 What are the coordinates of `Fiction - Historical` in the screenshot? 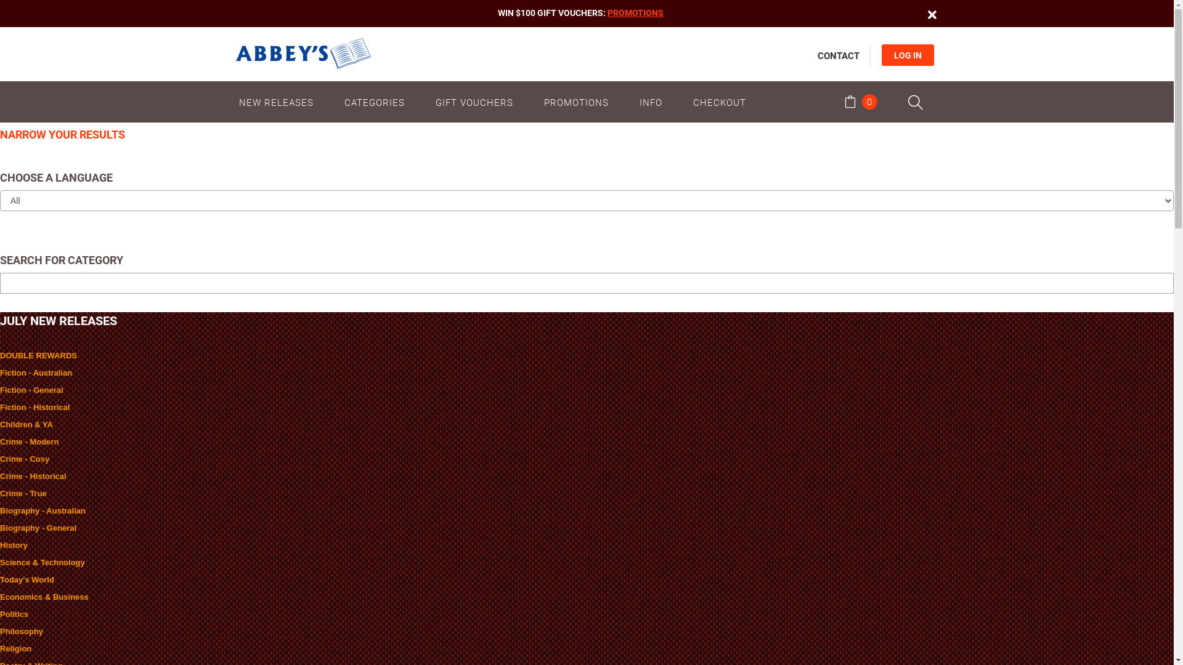 It's located at (35, 408).